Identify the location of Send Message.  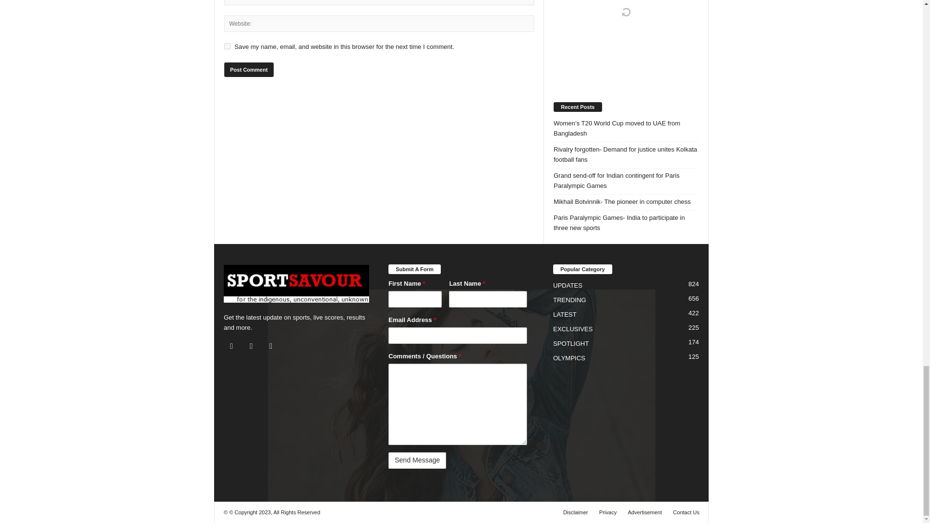
(418, 460).